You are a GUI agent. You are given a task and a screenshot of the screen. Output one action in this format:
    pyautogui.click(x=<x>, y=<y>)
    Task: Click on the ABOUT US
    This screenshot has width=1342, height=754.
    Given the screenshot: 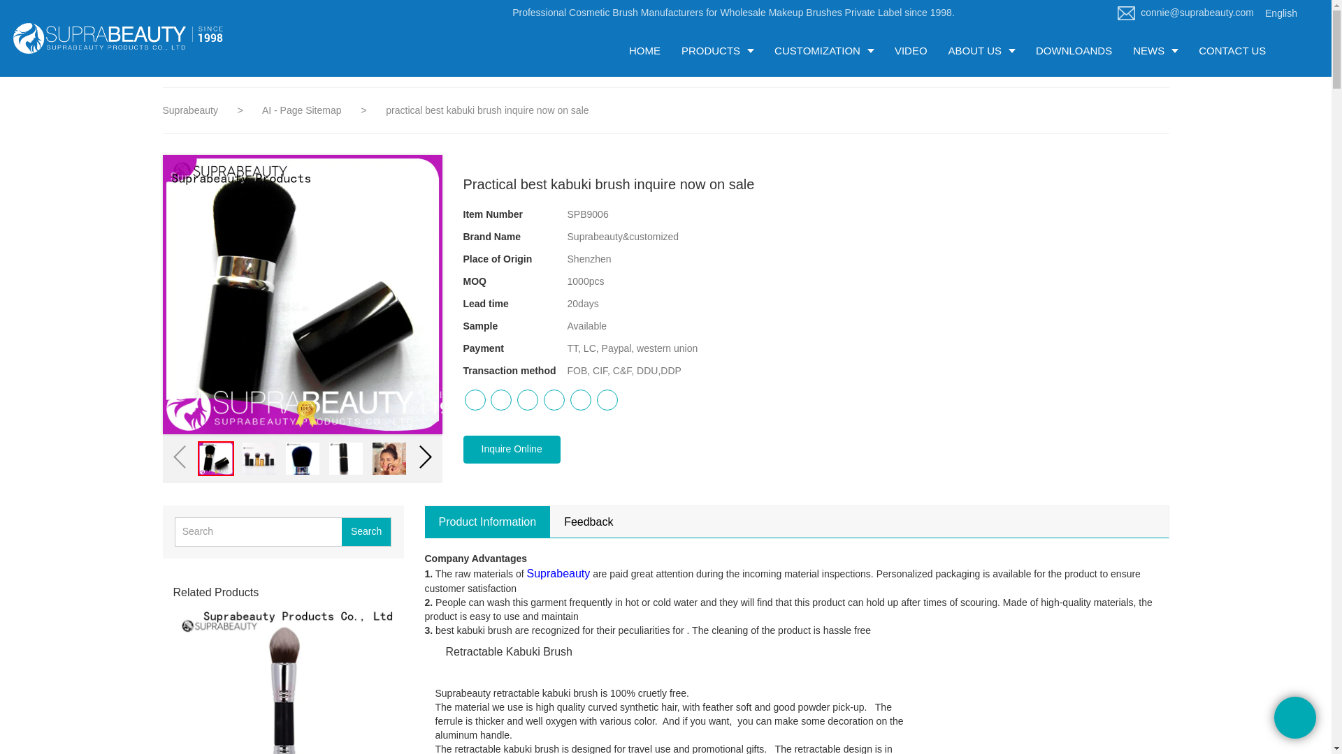 What is the action you would take?
    pyautogui.click(x=981, y=50)
    